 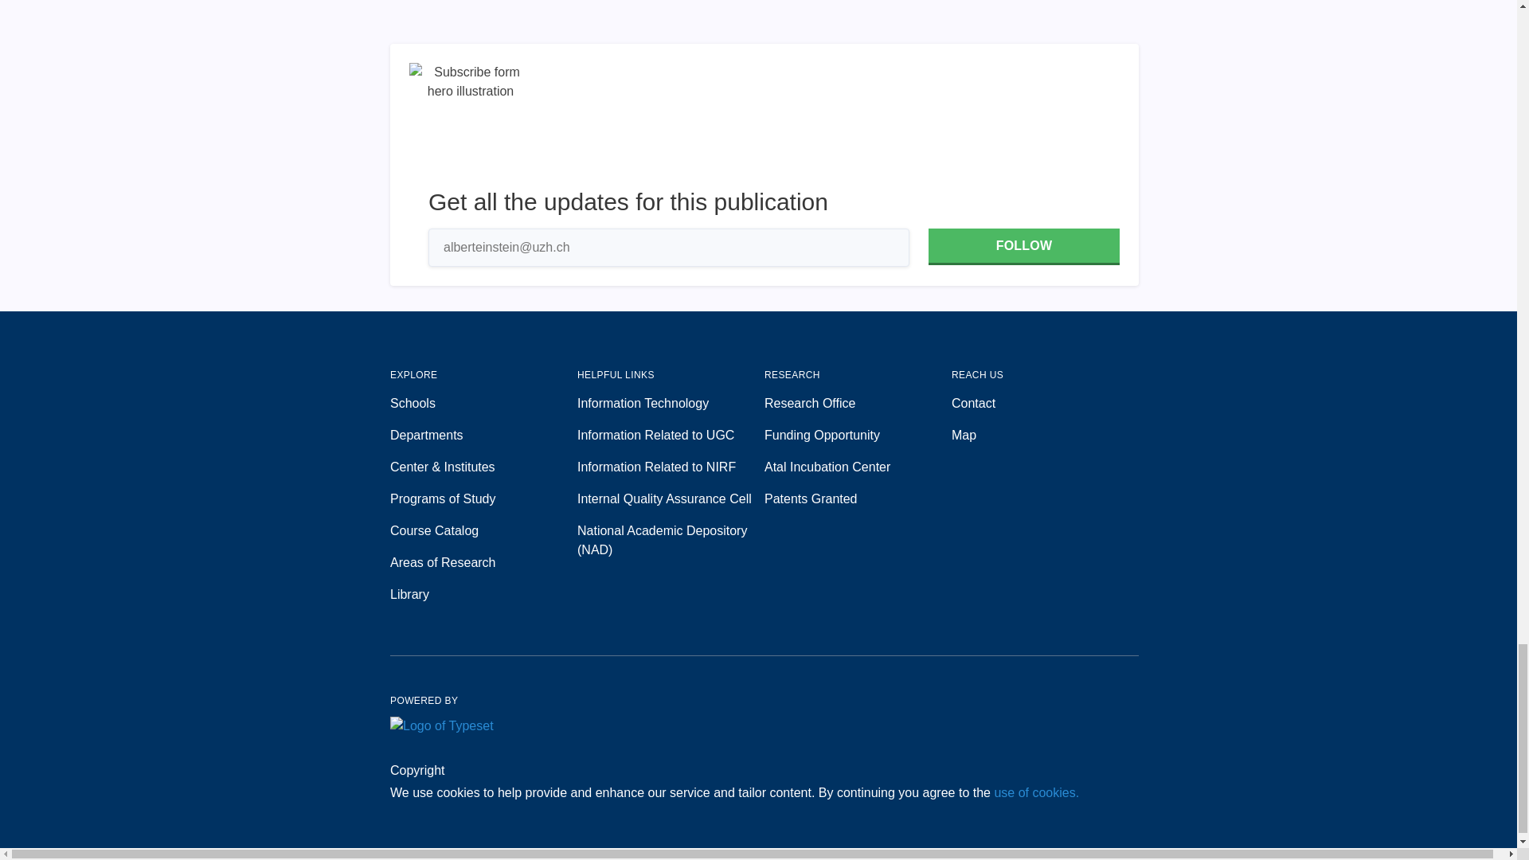 What do you see at coordinates (471, 124) in the screenshot?
I see `Subscribe form hero illustration` at bounding box center [471, 124].